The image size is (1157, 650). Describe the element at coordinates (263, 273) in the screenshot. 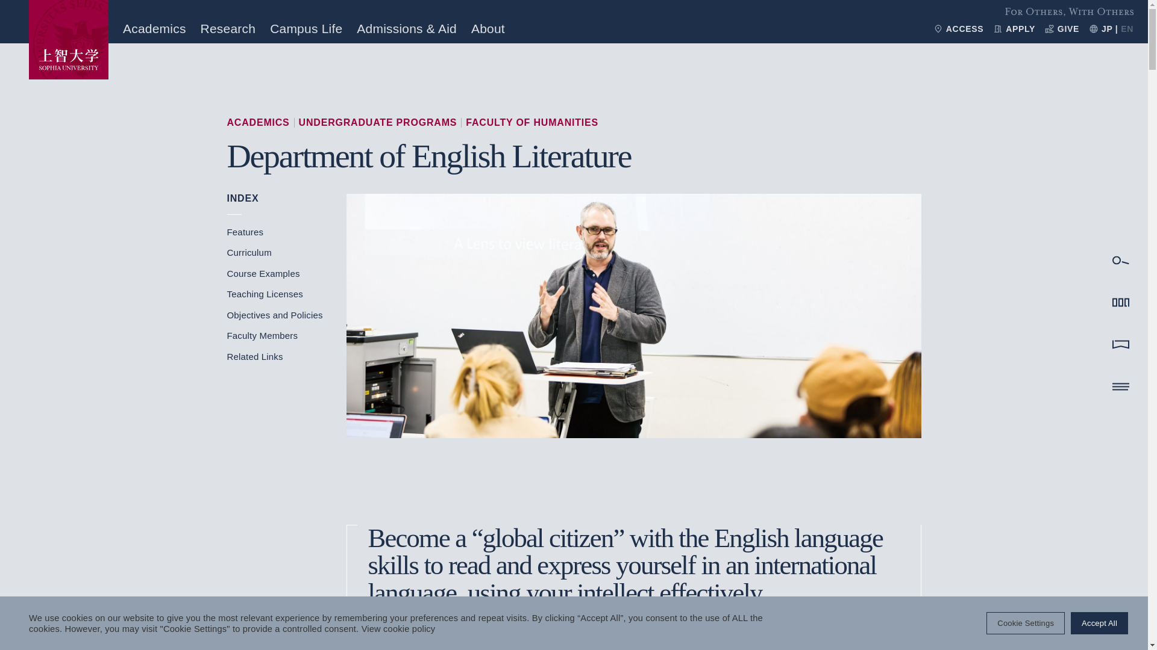

I see `Course Examples` at that location.